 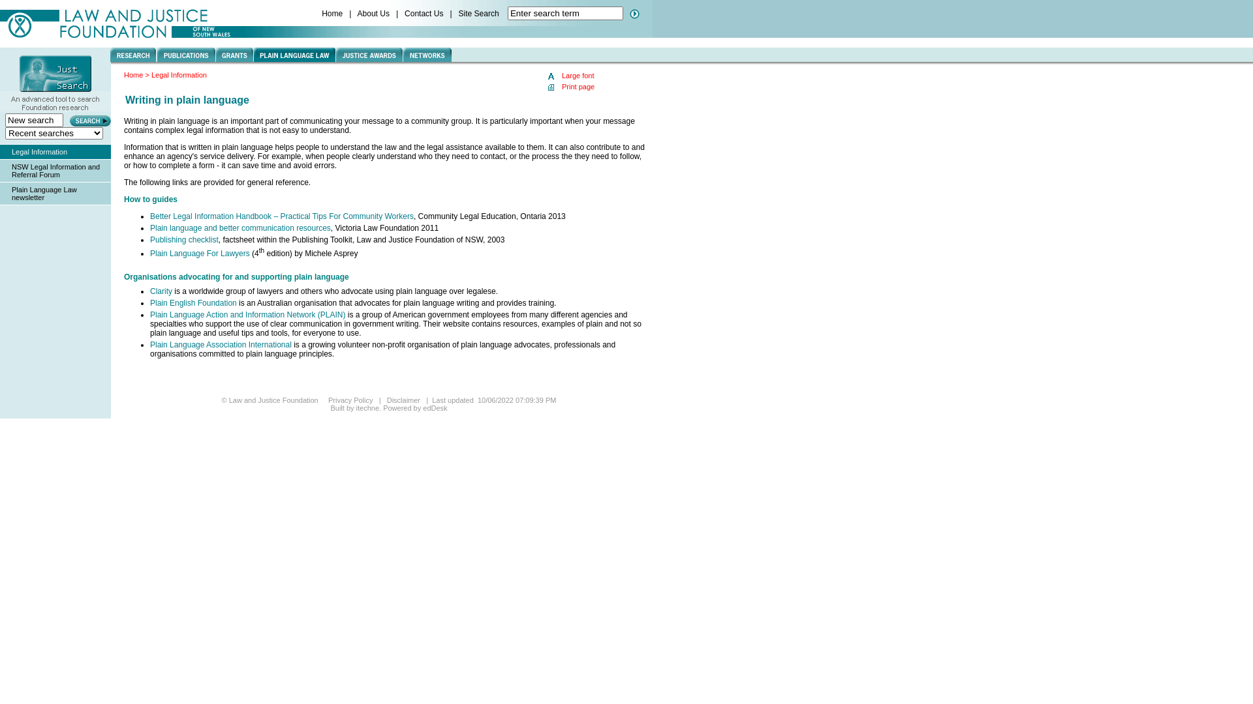 What do you see at coordinates (572, 87) in the screenshot?
I see `Print page` at bounding box center [572, 87].